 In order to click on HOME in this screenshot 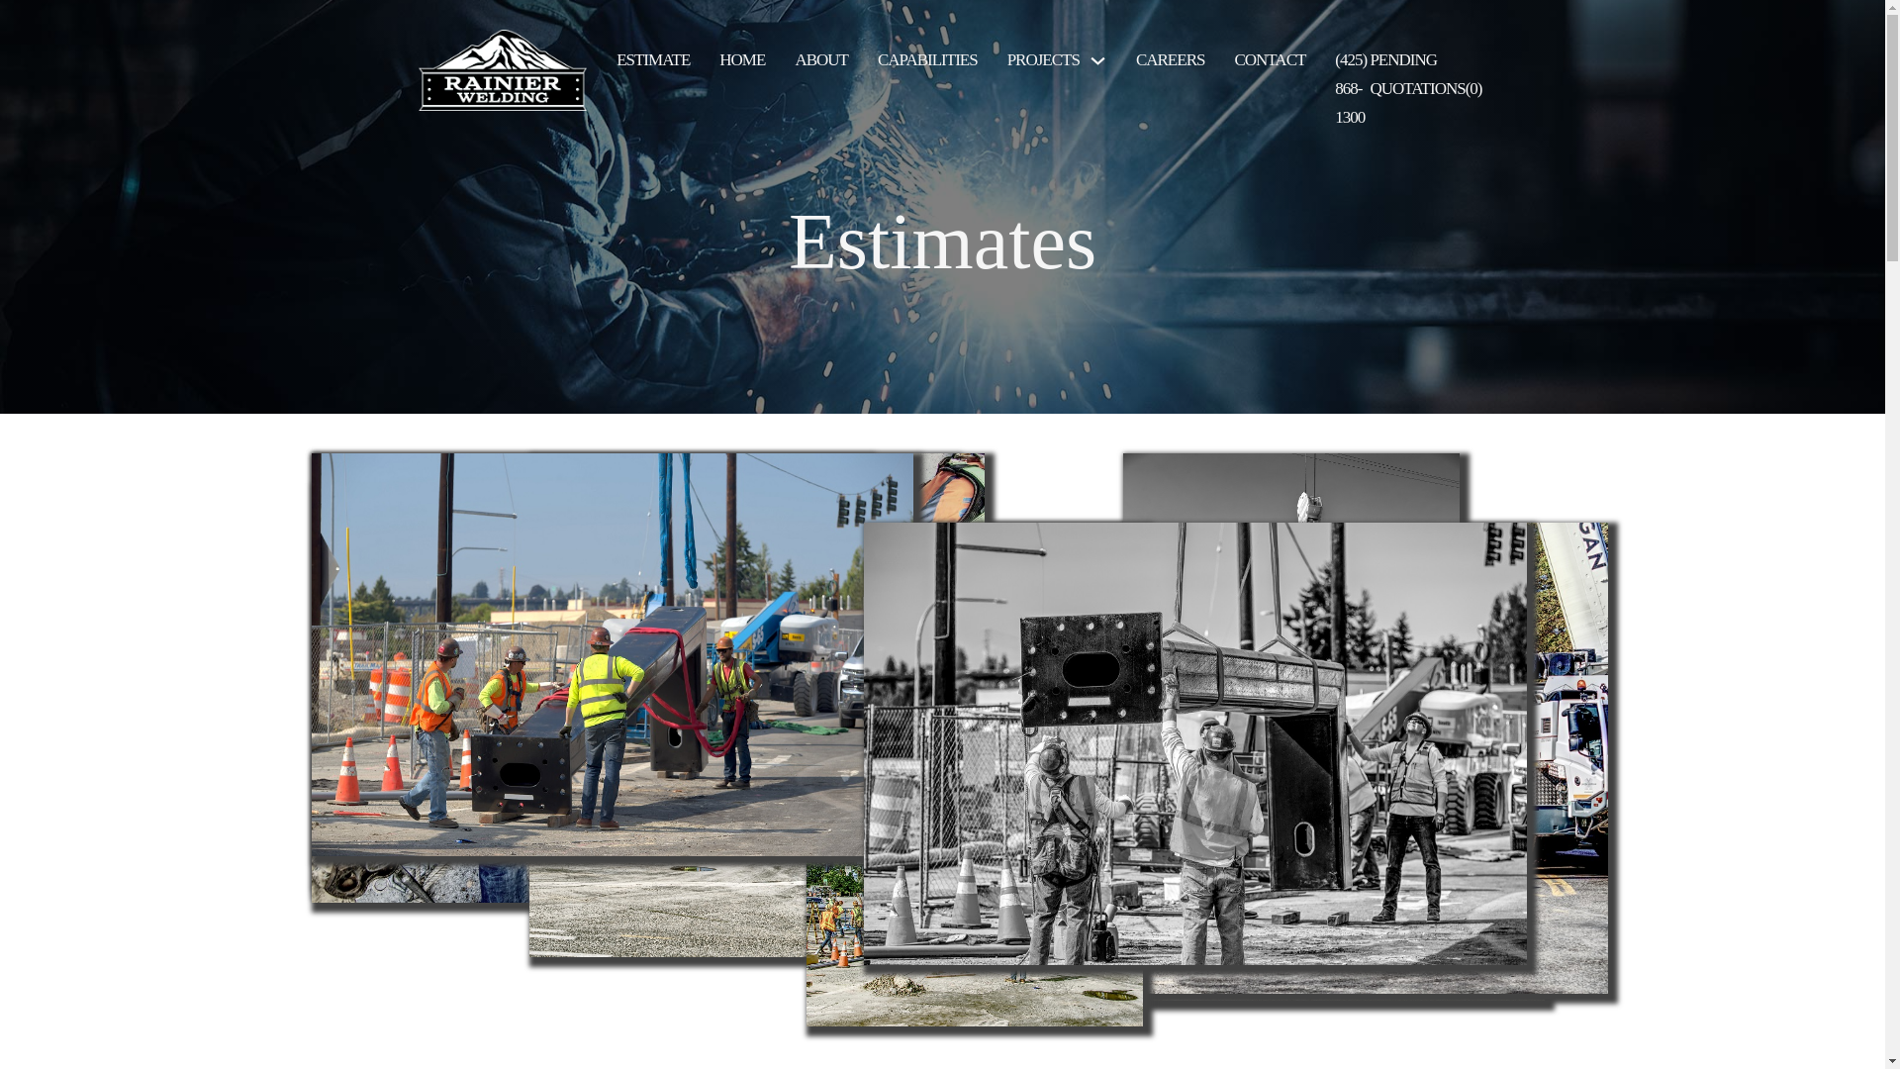, I will do `click(742, 60)`.